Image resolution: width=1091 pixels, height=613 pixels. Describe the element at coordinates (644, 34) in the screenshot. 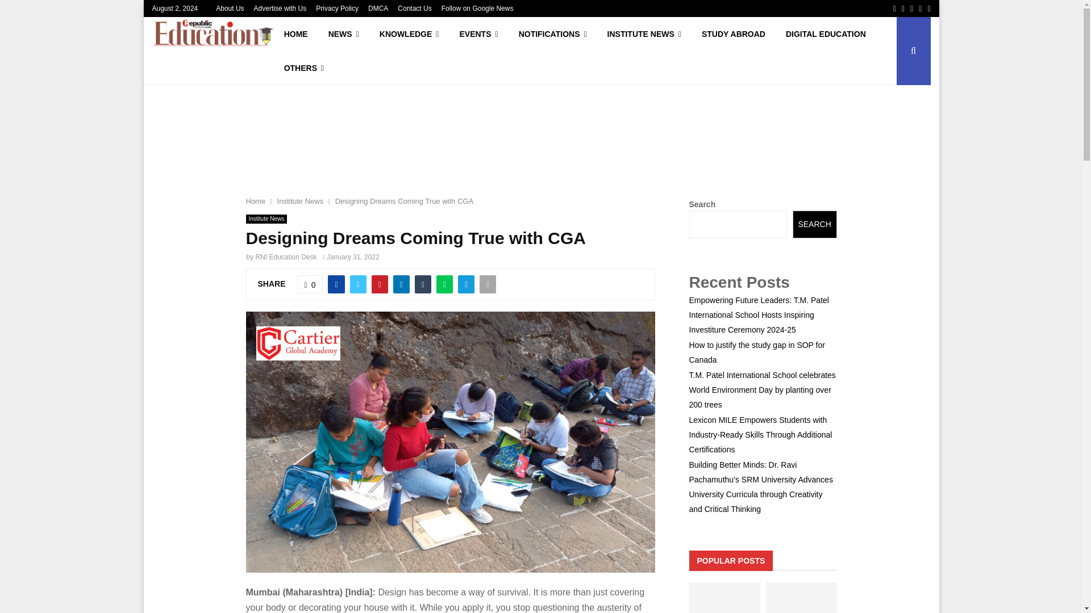

I see `INSTITUTE NEWS` at that location.